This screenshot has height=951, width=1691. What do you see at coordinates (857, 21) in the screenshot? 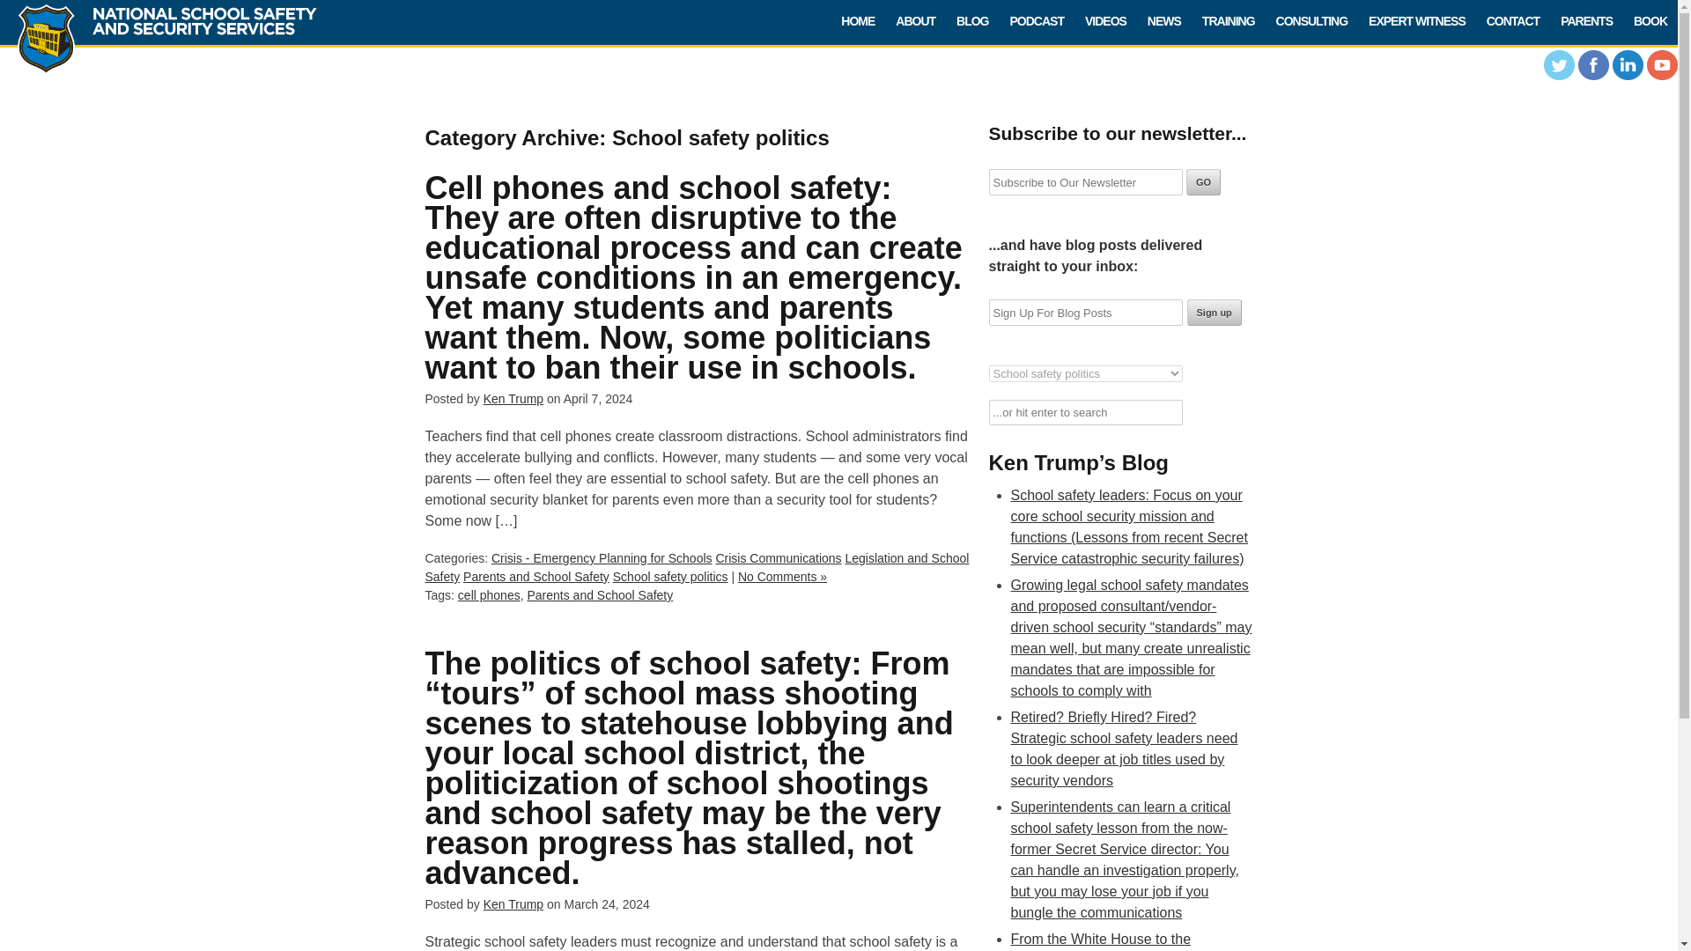
I see `HOME` at bounding box center [857, 21].